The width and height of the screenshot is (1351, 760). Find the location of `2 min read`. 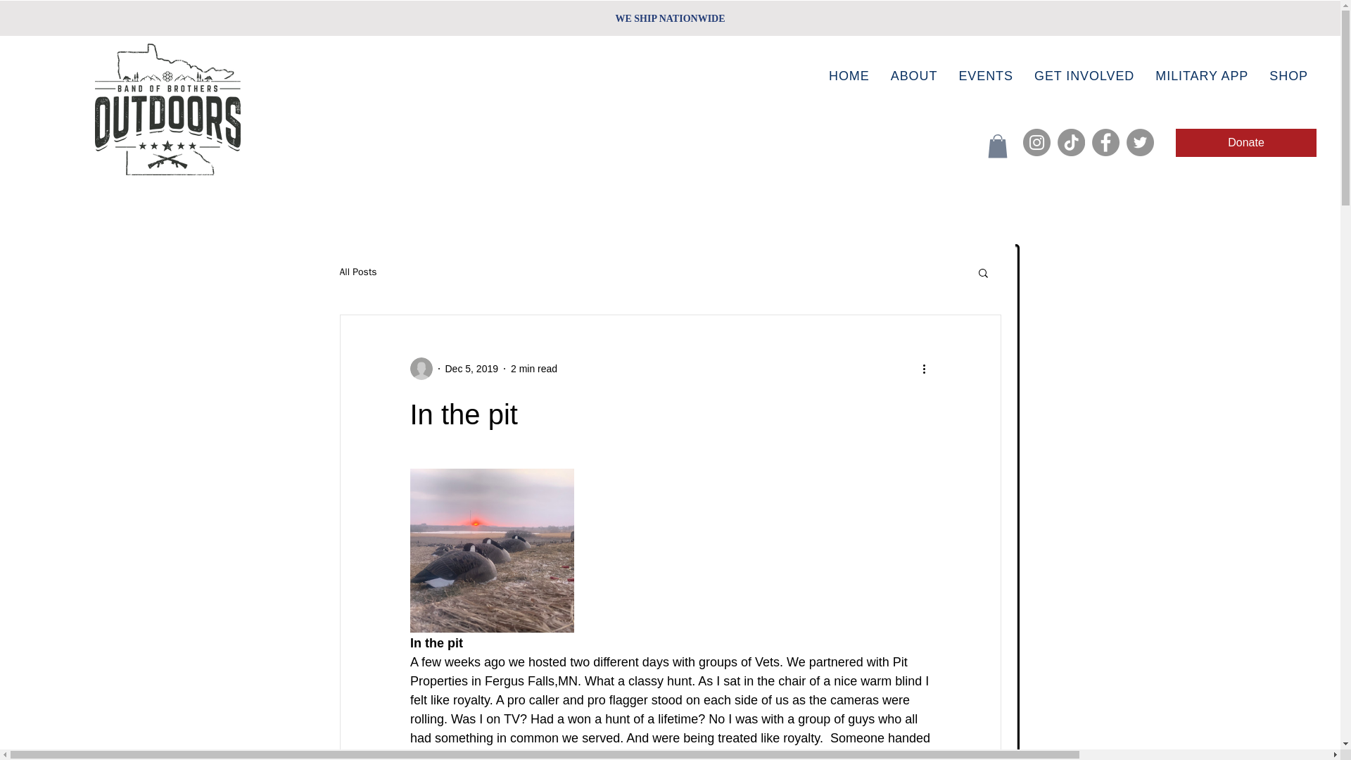

2 min read is located at coordinates (533, 369).